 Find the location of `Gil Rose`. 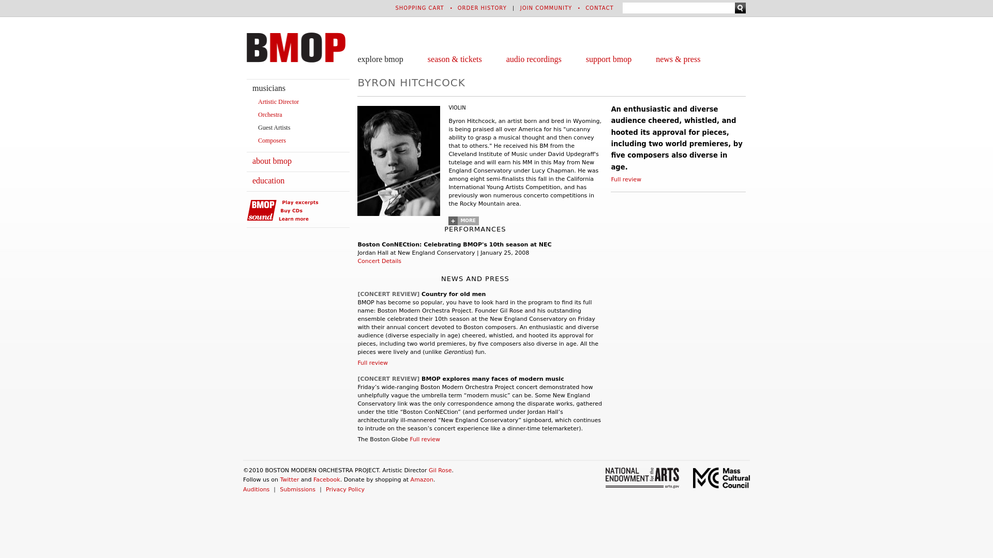

Gil Rose is located at coordinates (440, 470).